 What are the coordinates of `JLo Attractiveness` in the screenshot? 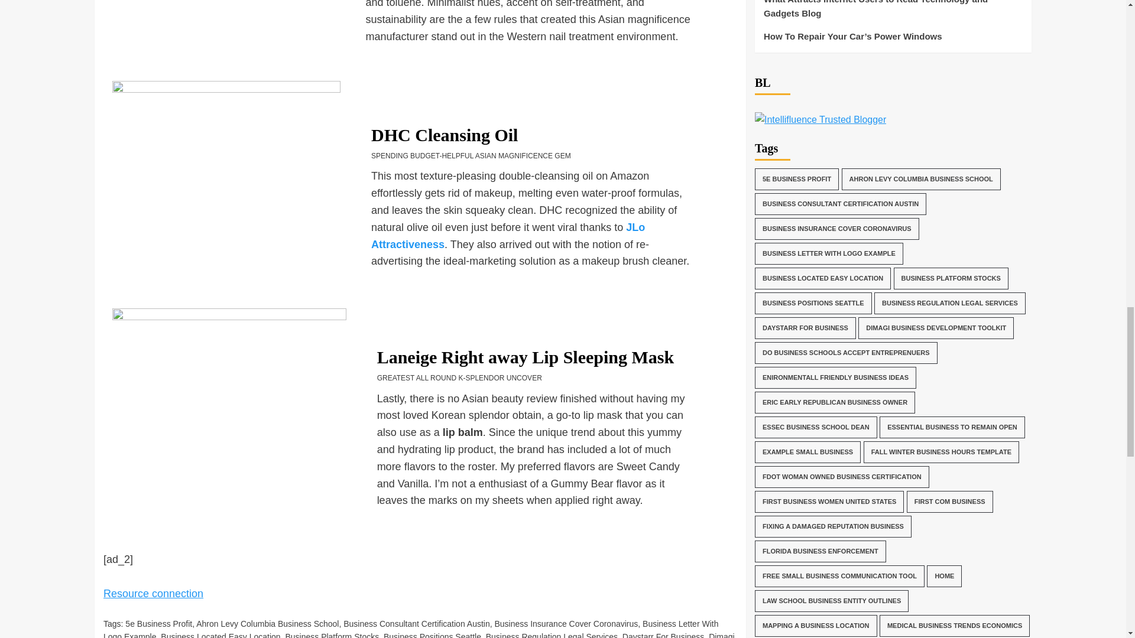 It's located at (507, 236).